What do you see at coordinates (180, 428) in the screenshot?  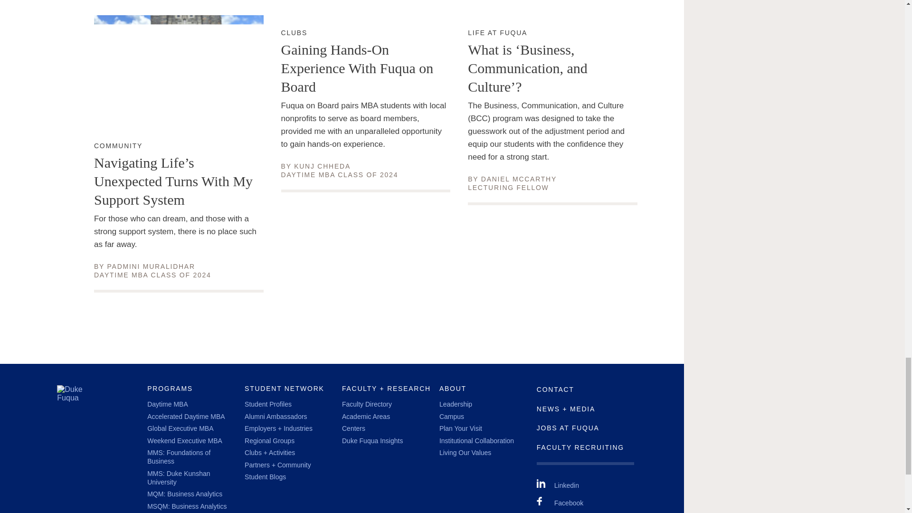 I see `Daytime MBA` at bounding box center [180, 428].